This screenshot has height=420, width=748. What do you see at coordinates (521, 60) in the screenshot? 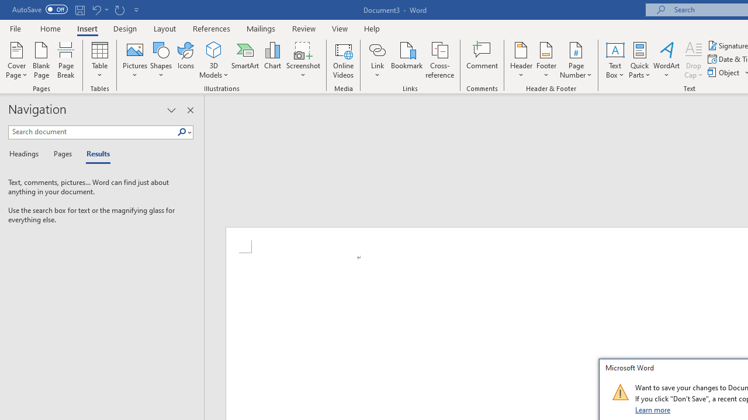
I see `Header` at bounding box center [521, 60].